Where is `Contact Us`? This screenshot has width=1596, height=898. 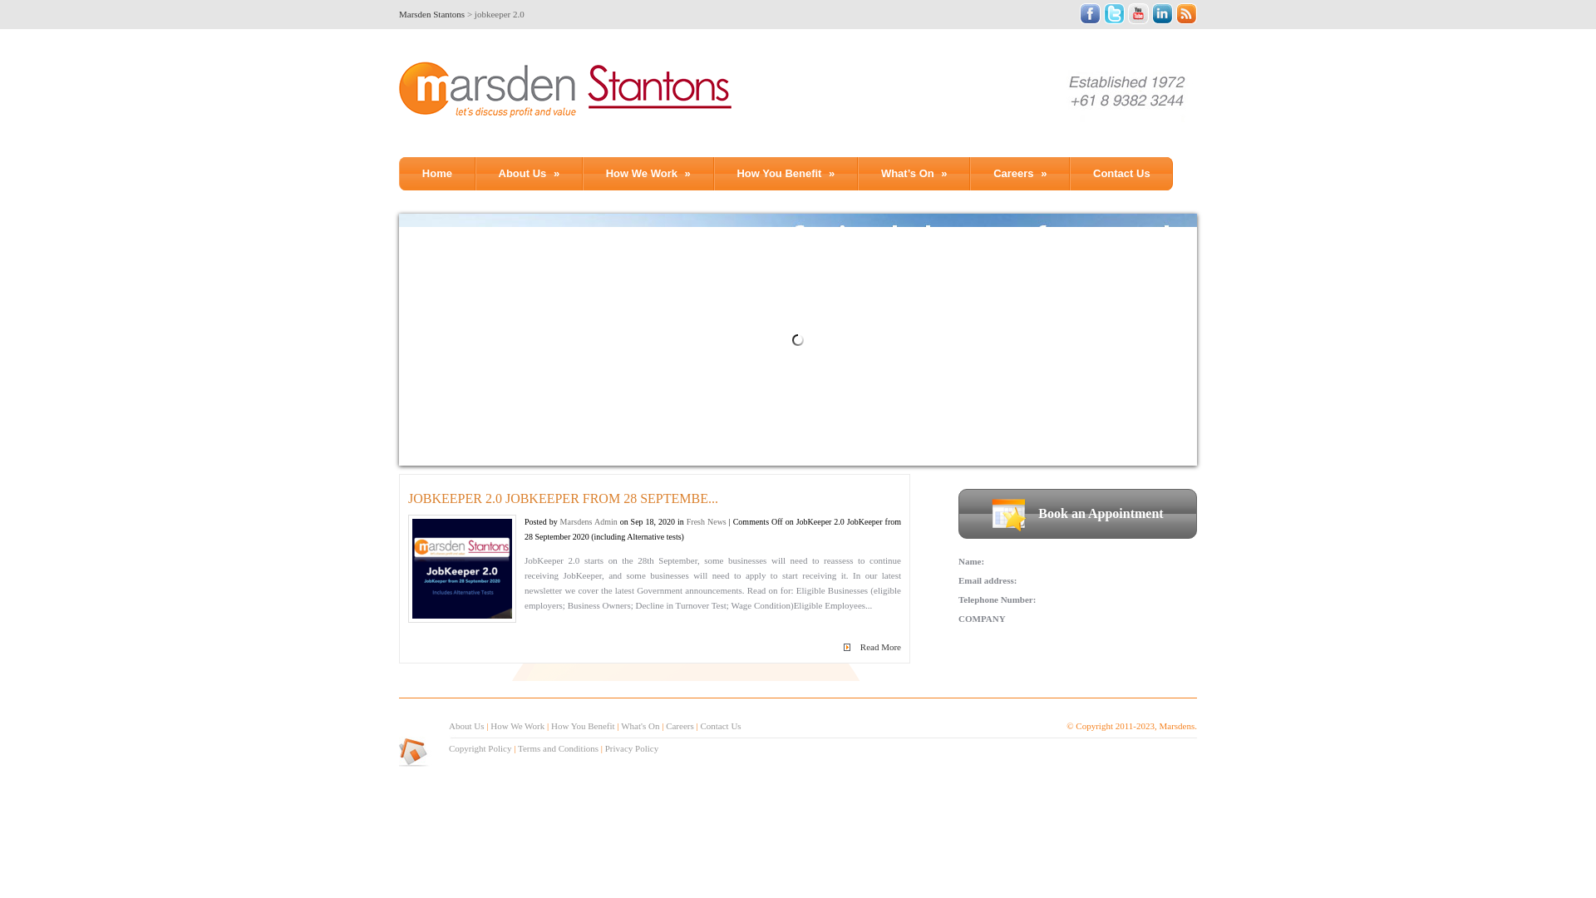 Contact Us is located at coordinates (1121, 174).